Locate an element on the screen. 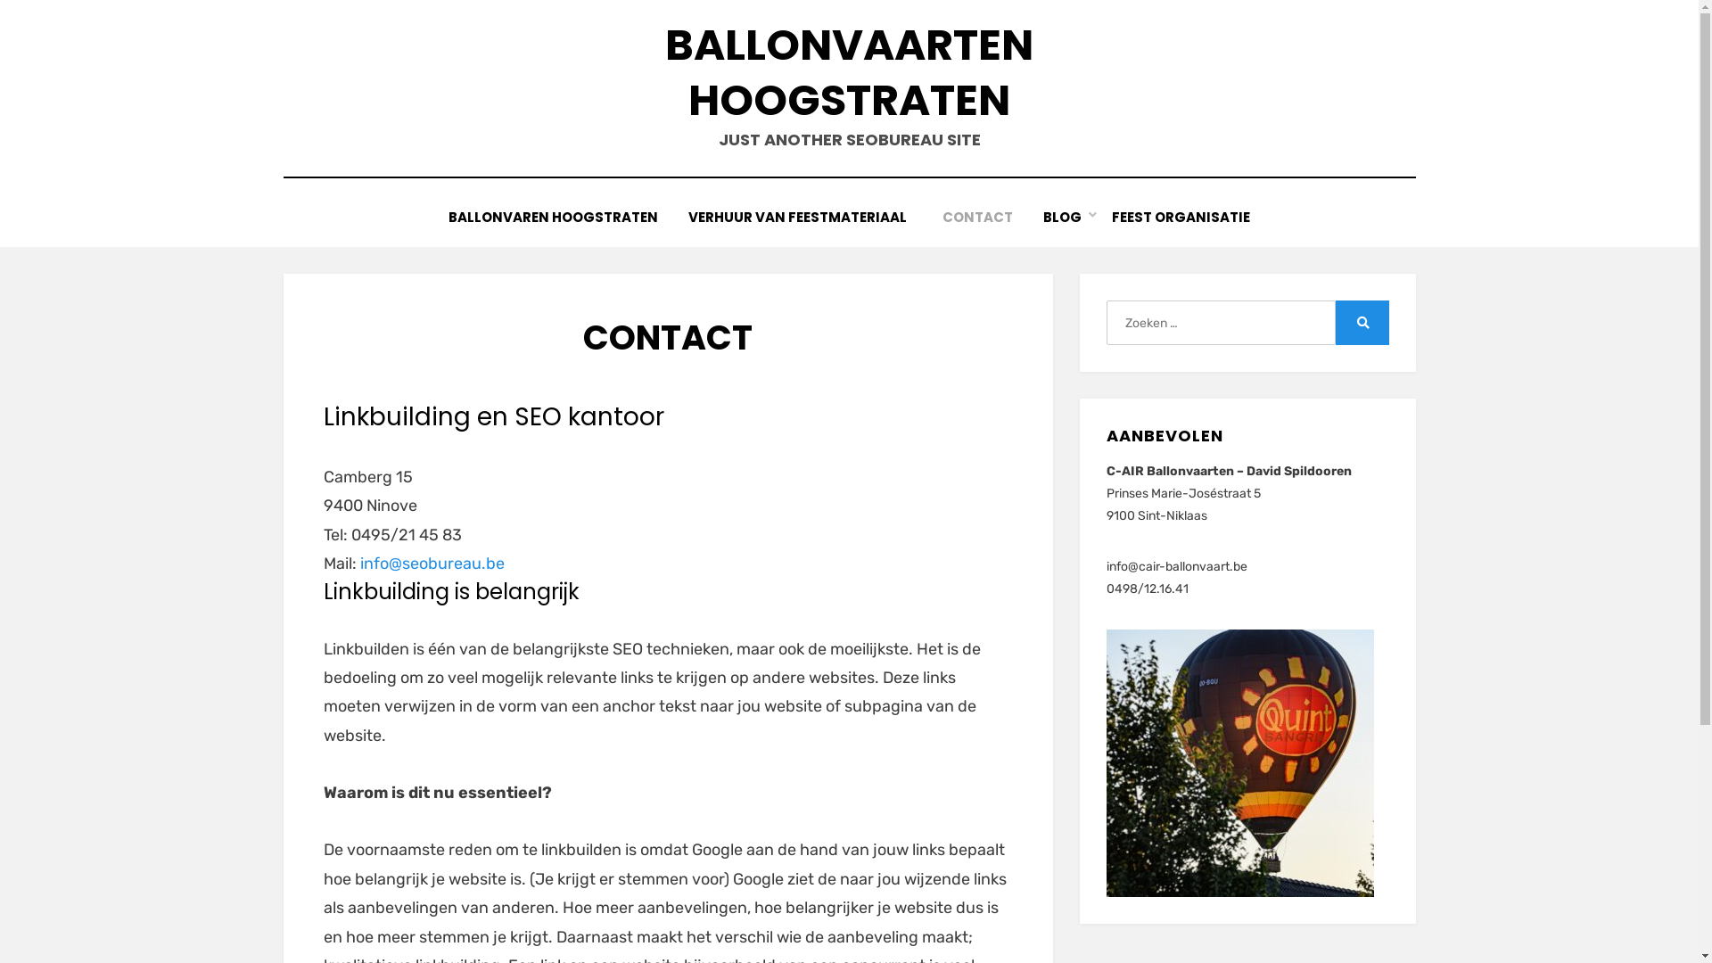 This screenshot has height=963, width=1712. VERHUUR VAN FEESTMATERIAAL   is located at coordinates (801, 218).